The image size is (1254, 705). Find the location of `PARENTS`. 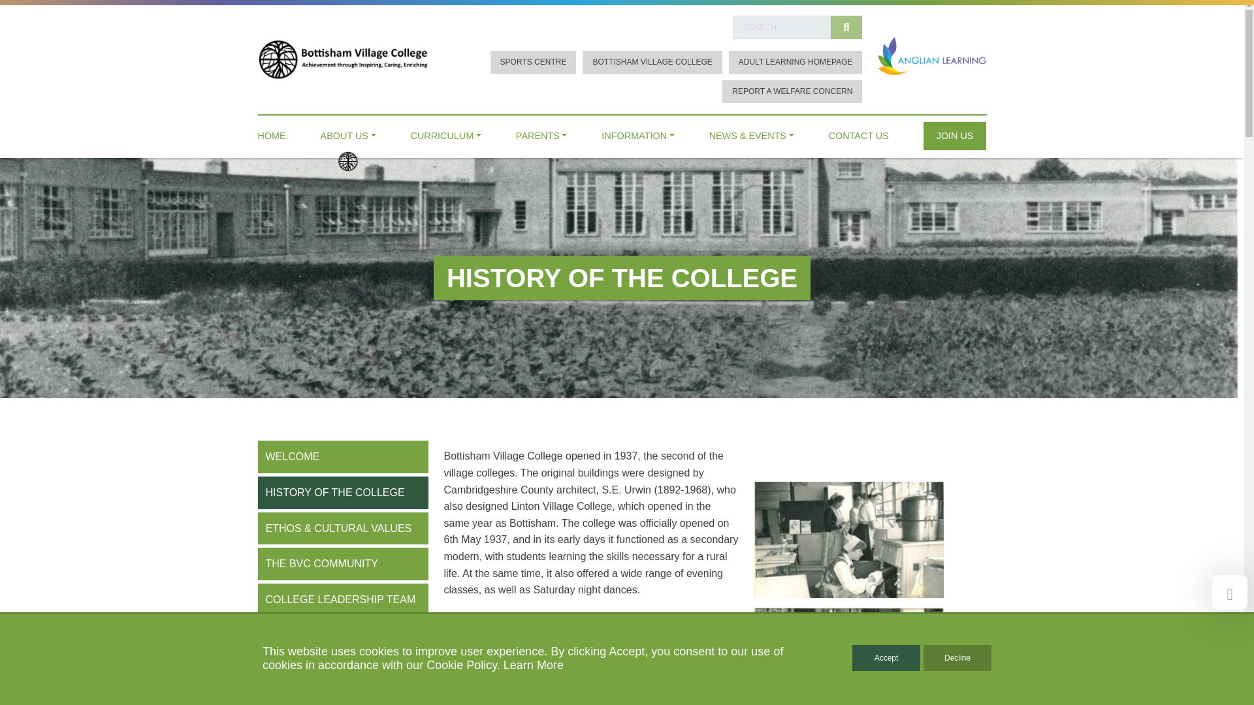

PARENTS is located at coordinates (541, 133).